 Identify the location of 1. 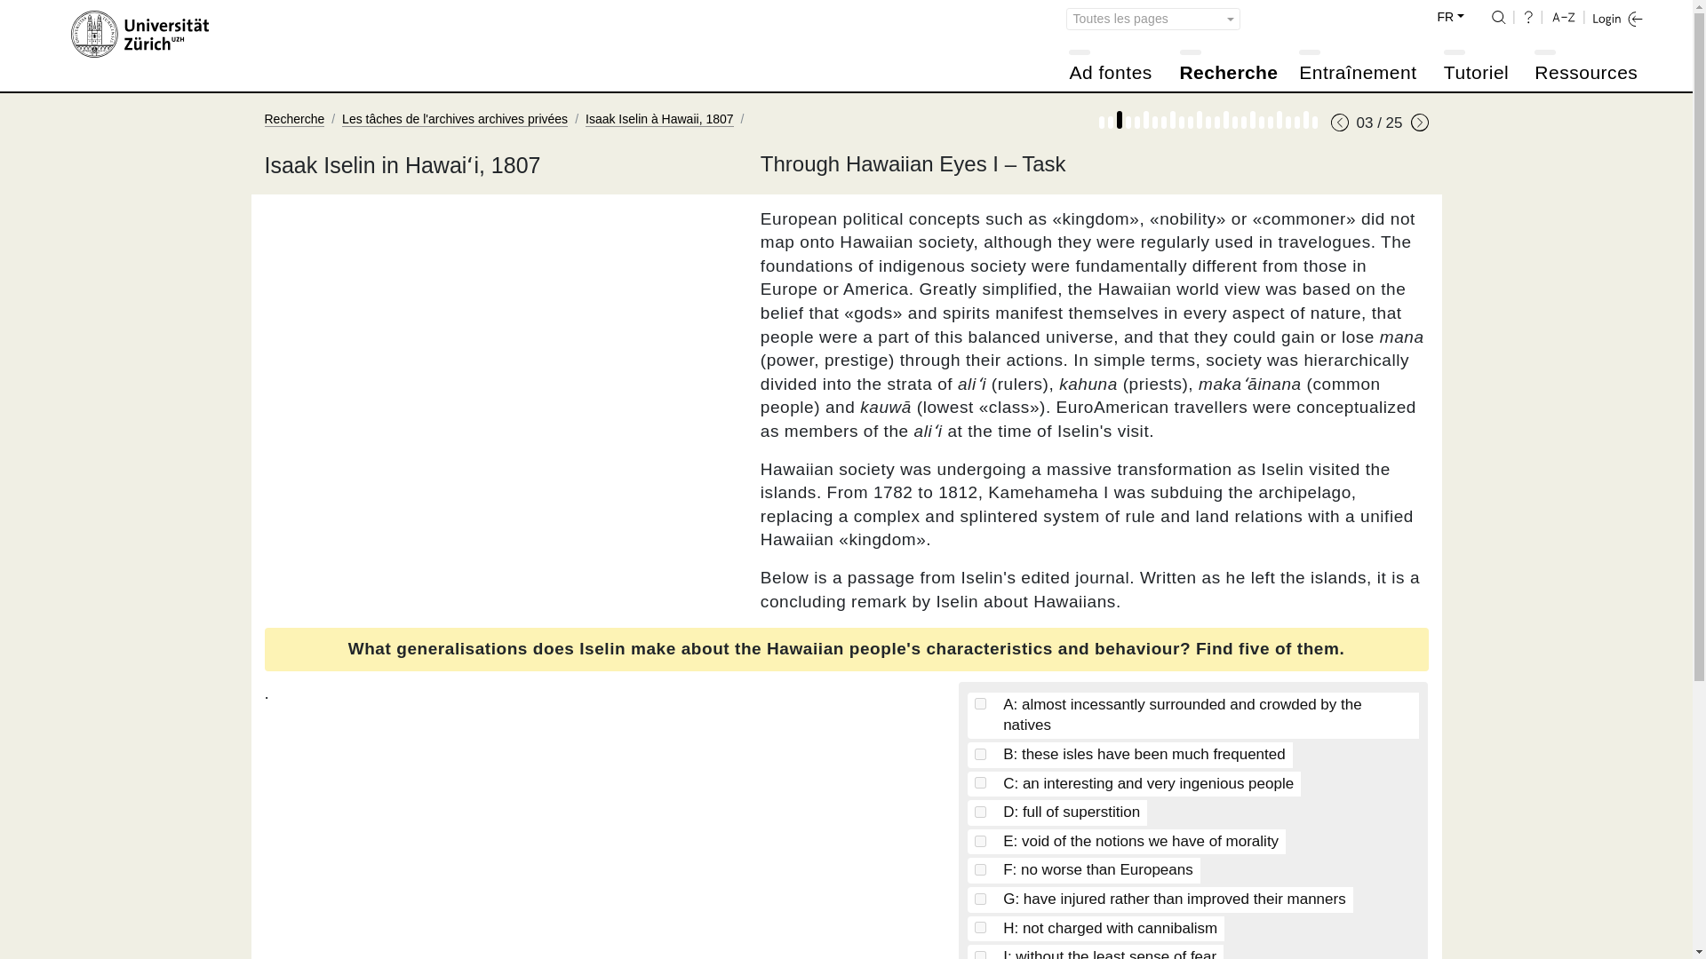
(979, 812).